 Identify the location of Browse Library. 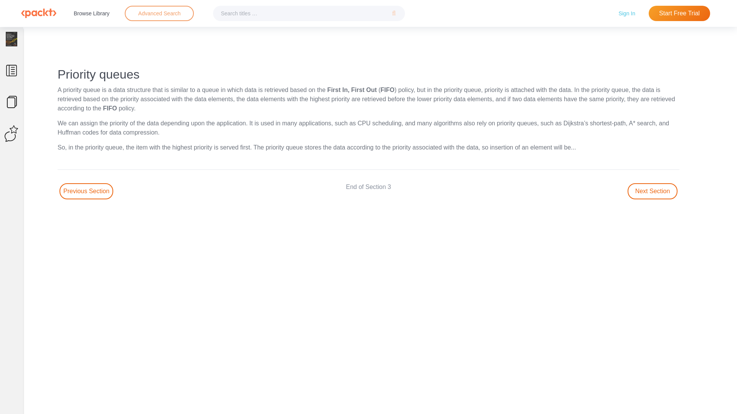
(91, 13).